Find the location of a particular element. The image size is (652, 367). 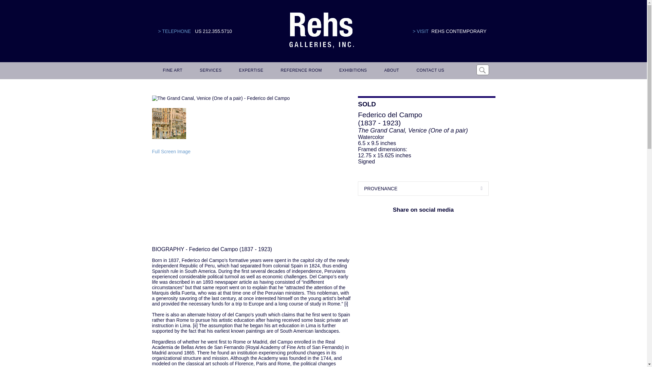

REHS CONTEMPORARY is located at coordinates (458, 31).